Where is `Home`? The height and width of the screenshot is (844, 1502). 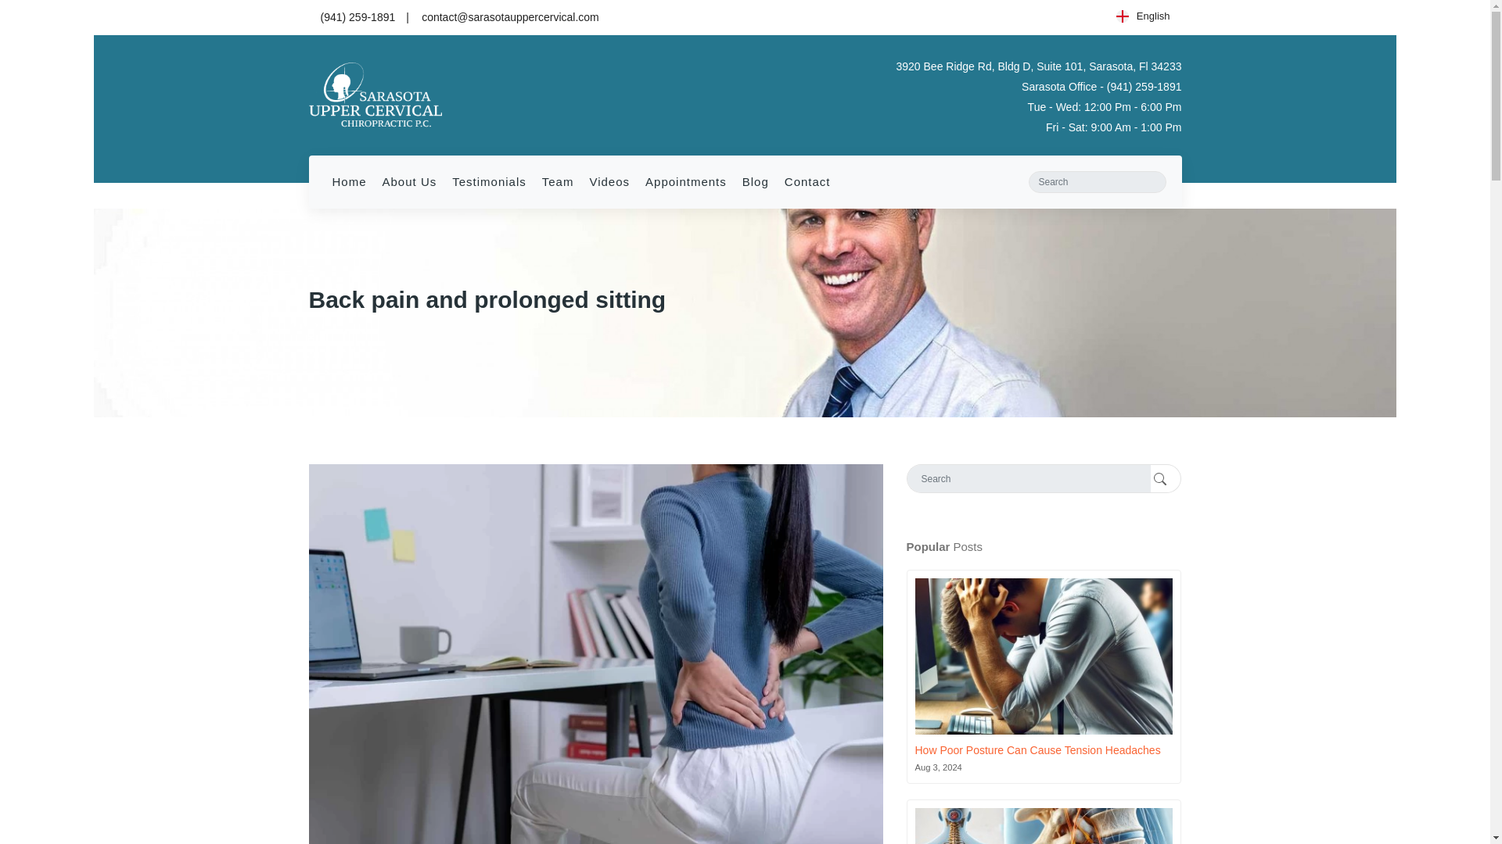 Home is located at coordinates (349, 181).